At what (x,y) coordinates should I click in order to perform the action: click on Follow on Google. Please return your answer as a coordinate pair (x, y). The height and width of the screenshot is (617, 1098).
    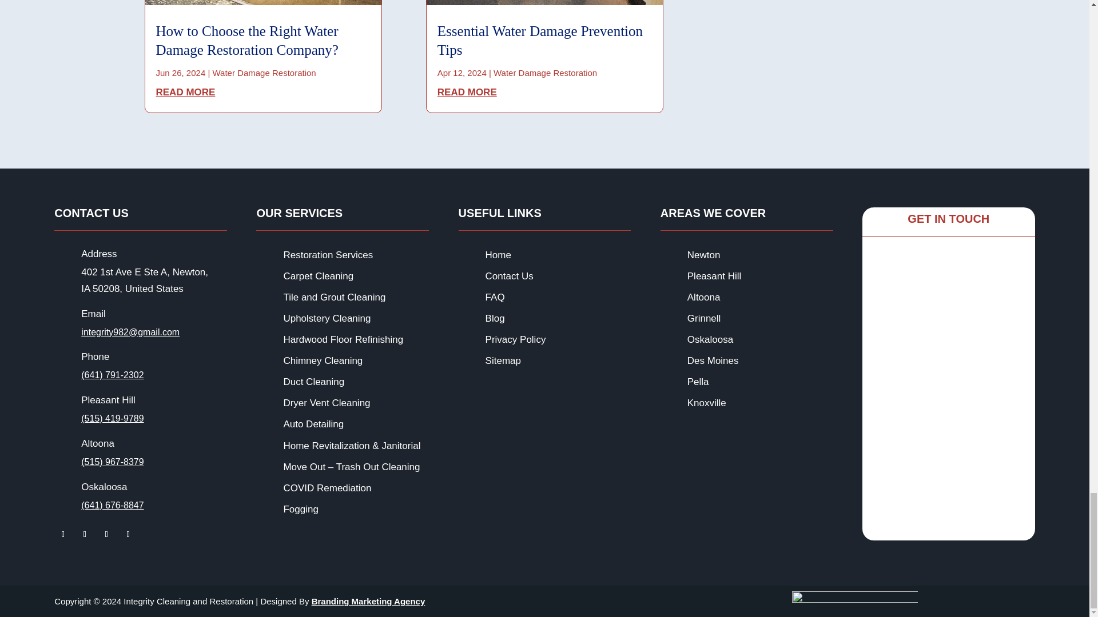
    Looking at the image, I should click on (128, 534).